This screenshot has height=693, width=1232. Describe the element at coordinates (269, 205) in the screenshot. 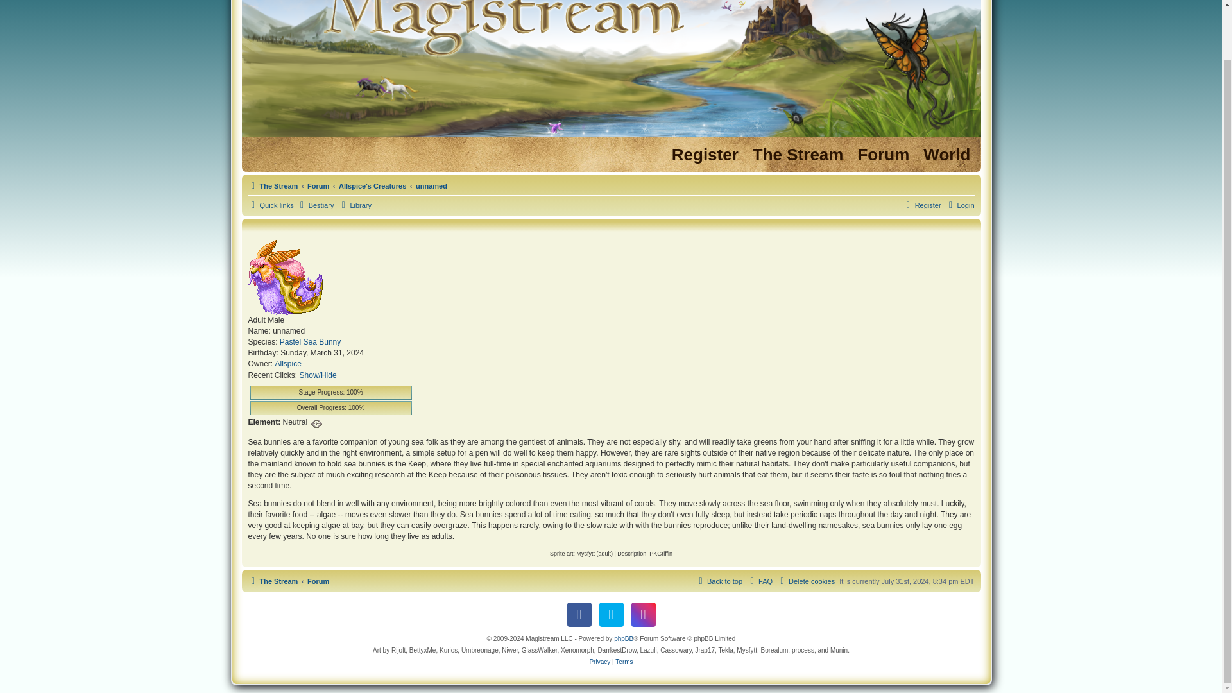

I see `Quick links` at that location.